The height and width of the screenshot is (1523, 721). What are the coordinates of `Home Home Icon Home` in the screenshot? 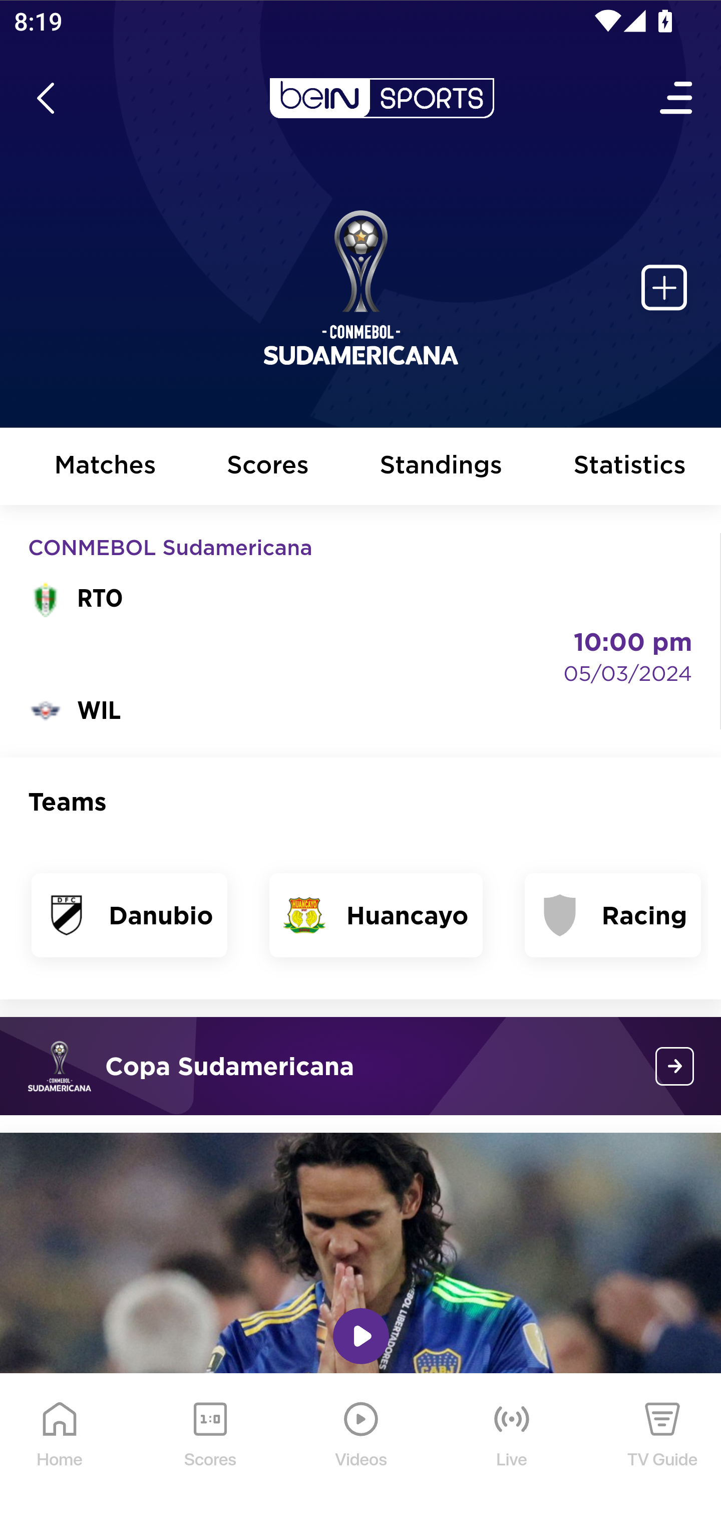 It's located at (60, 1449).